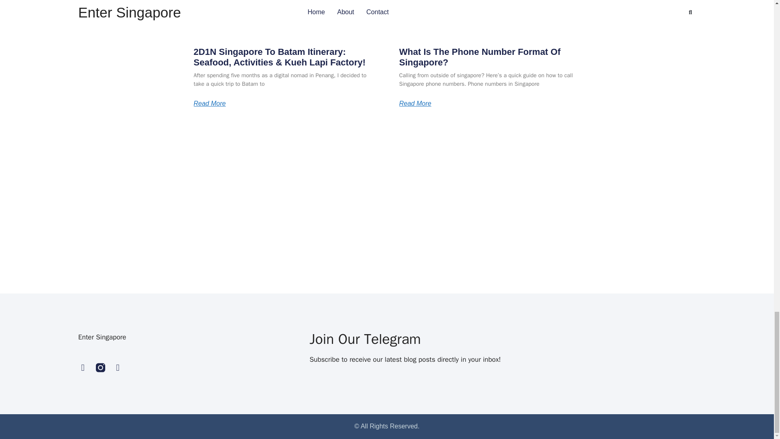  I want to click on What Is The Phone Number Format Of Singapore?, so click(479, 57).